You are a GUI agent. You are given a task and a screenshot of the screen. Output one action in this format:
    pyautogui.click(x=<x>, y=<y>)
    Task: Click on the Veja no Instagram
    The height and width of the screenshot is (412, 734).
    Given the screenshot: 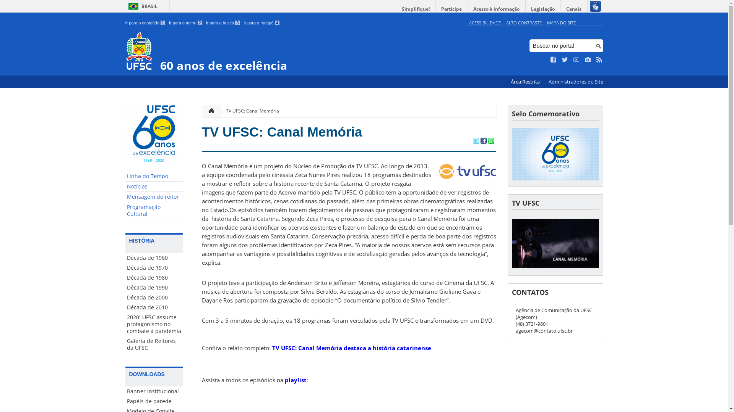 What is the action you would take?
    pyautogui.click(x=588, y=60)
    